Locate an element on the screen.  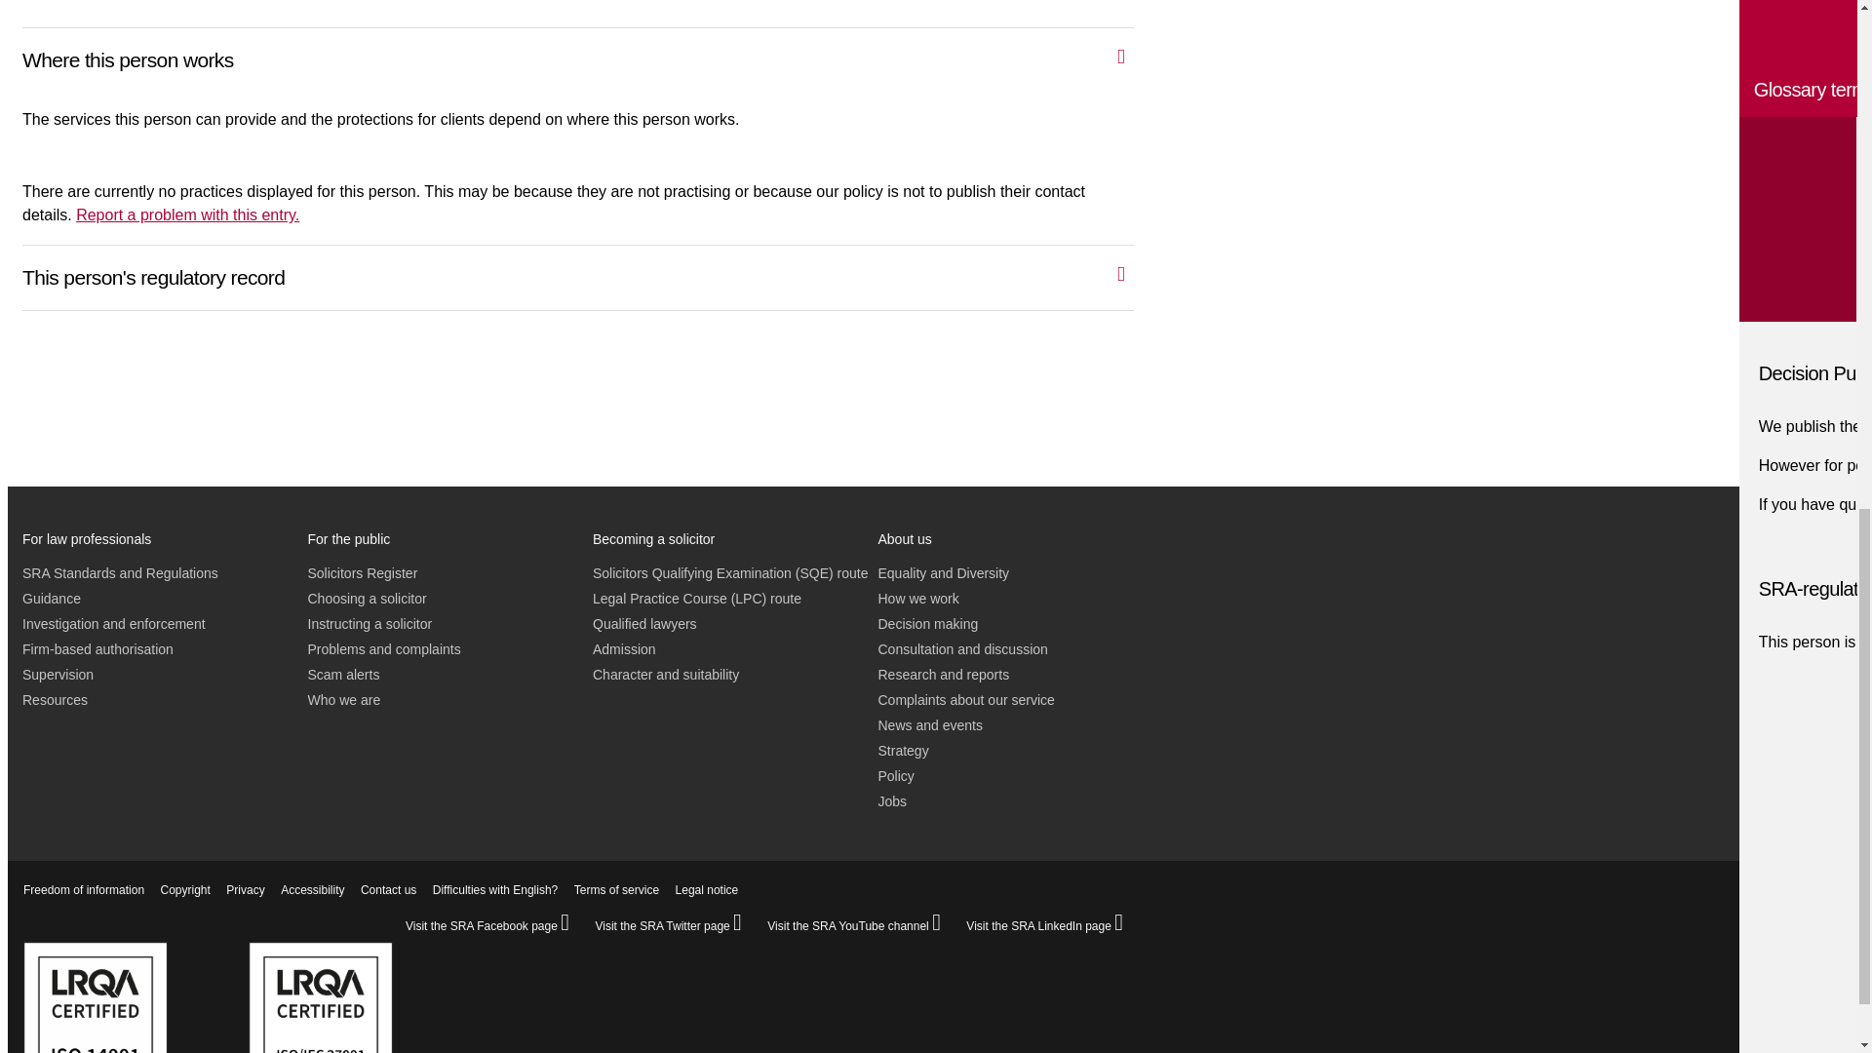
Solicitors Register is located at coordinates (363, 573).